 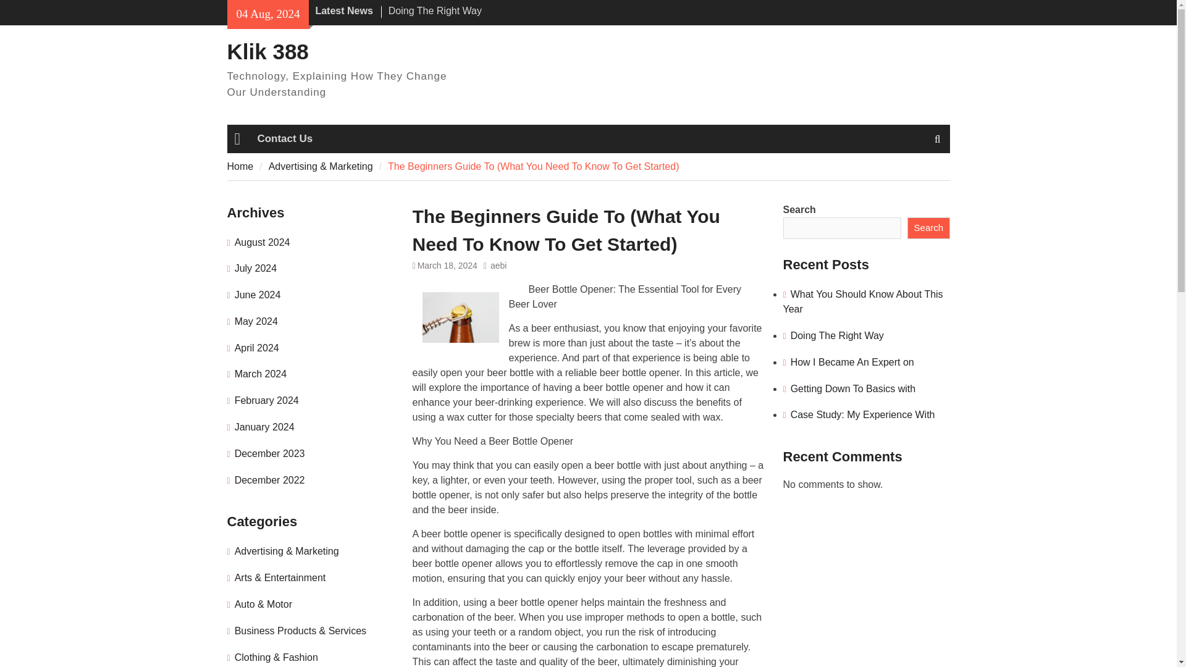 What do you see at coordinates (268, 51) in the screenshot?
I see `Klik 388` at bounding box center [268, 51].